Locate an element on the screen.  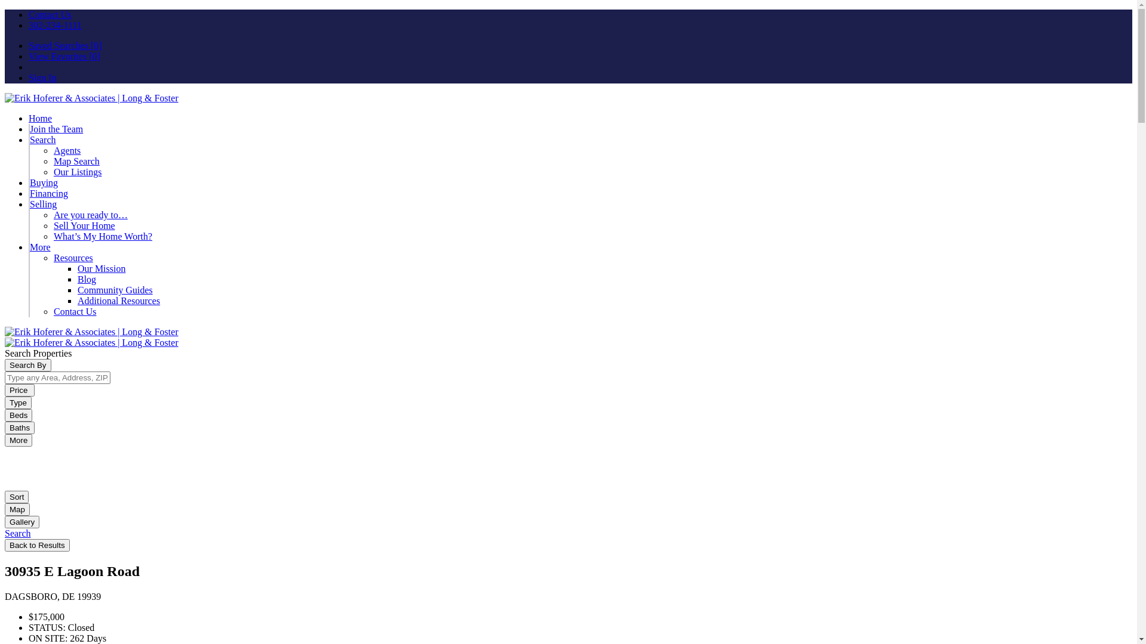
Our Mission is located at coordinates (101, 268).